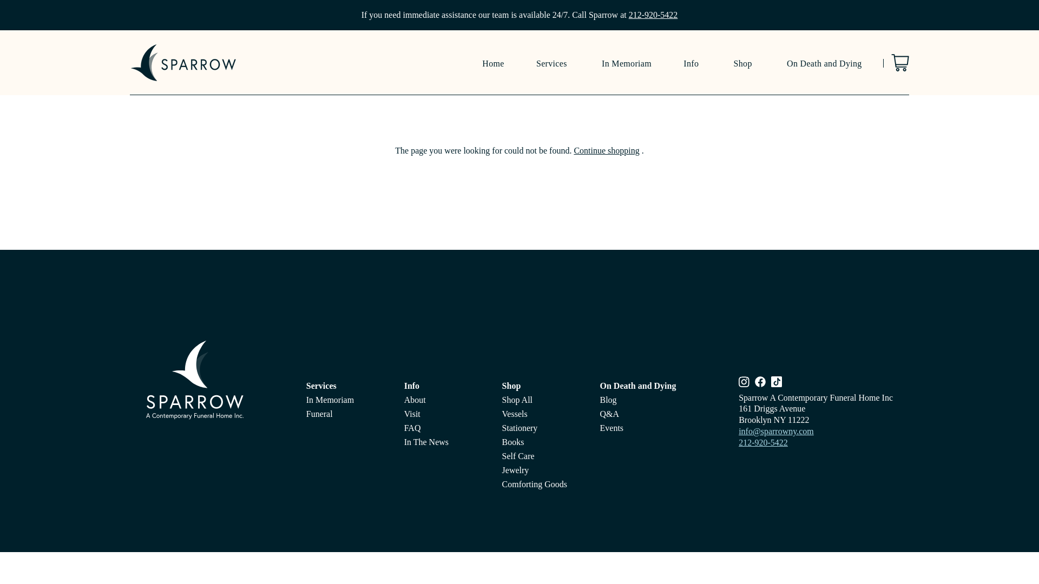 This screenshot has width=1039, height=584. Describe the element at coordinates (626, 63) in the screenshot. I see `In Memoriam` at that location.